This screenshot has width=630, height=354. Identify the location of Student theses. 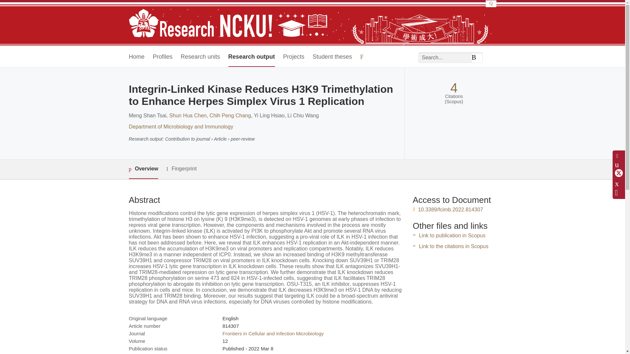
(332, 57).